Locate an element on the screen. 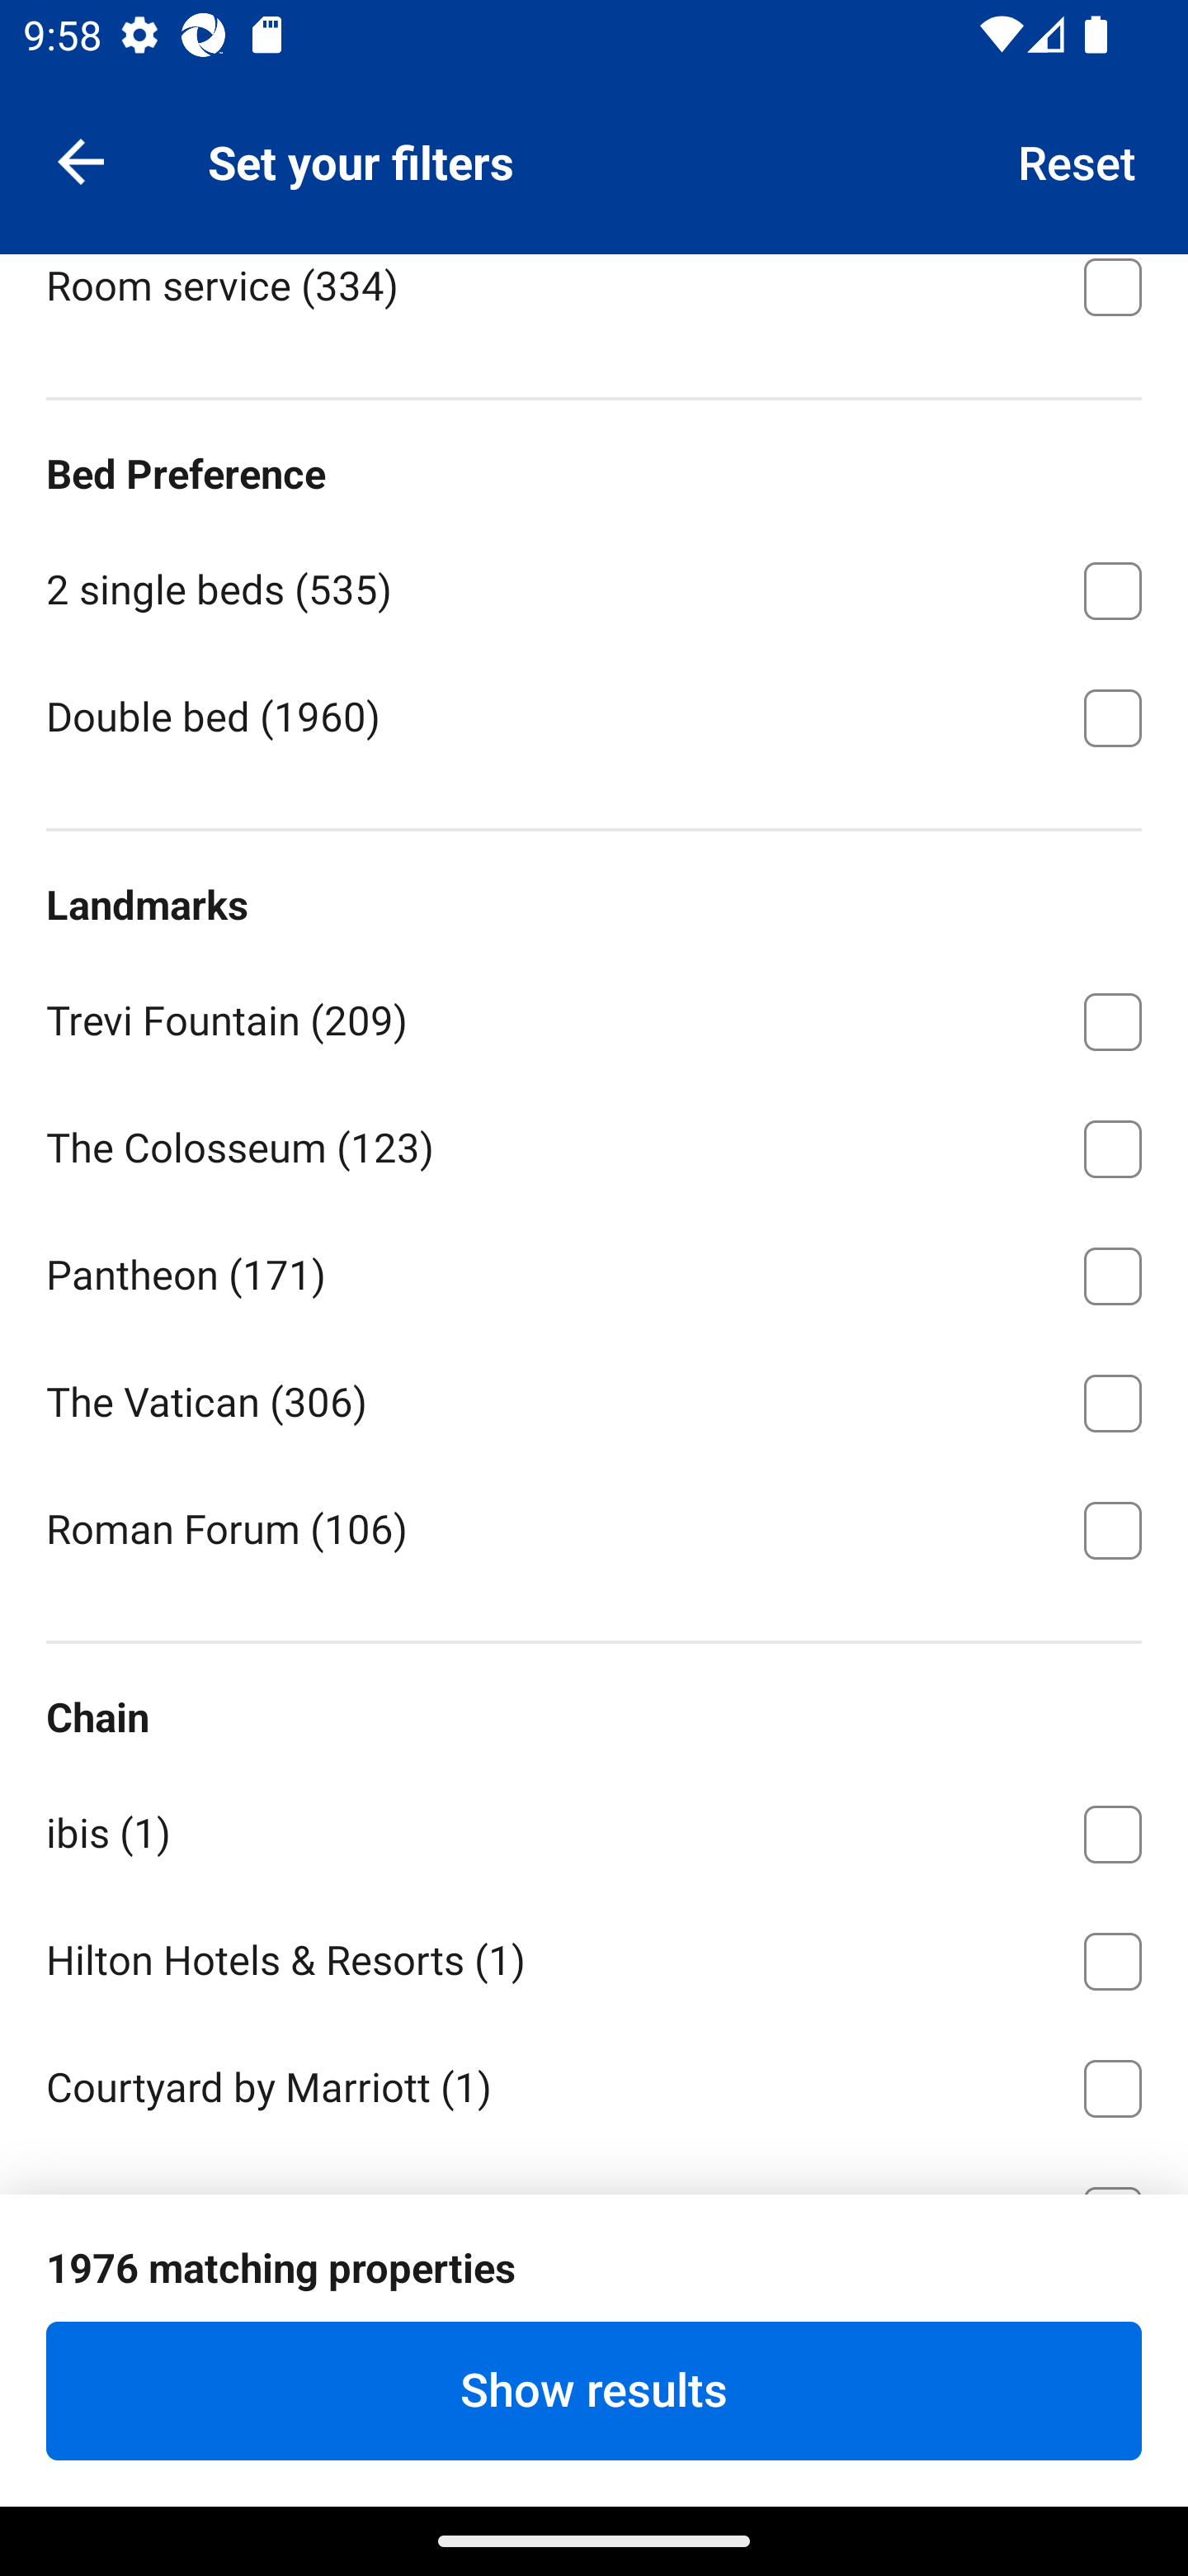 Image resolution: width=1188 pixels, height=2576 pixels. Reset is located at coordinates (1077, 160).